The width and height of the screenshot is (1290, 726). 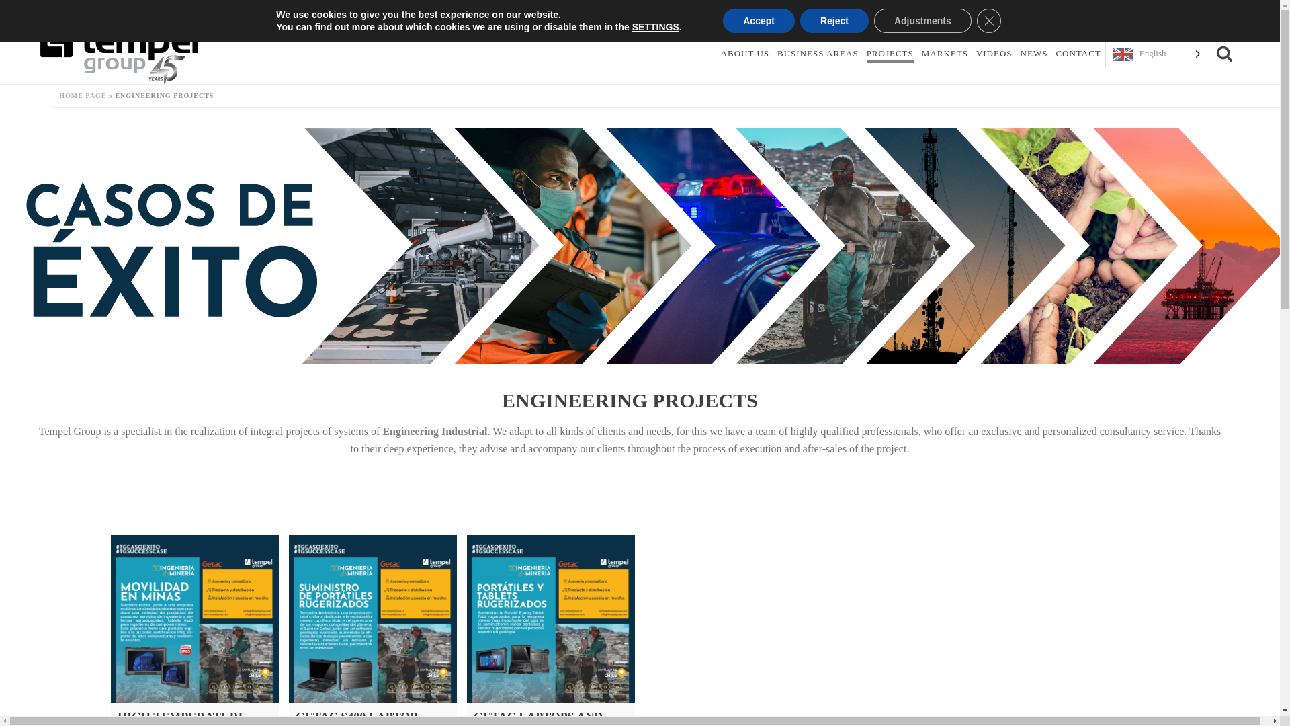 What do you see at coordinates (890, 54) in the screenshot?
I see `PROJECTS` at bounding box center [890, 54].